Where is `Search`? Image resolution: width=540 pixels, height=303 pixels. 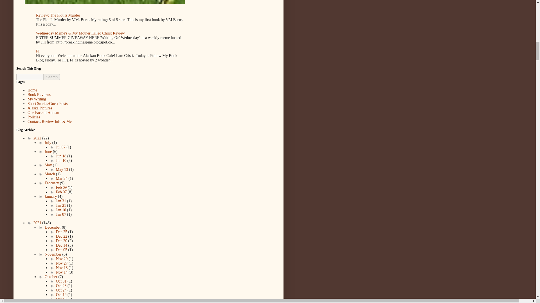 Search is located at coordinates (52, 77).